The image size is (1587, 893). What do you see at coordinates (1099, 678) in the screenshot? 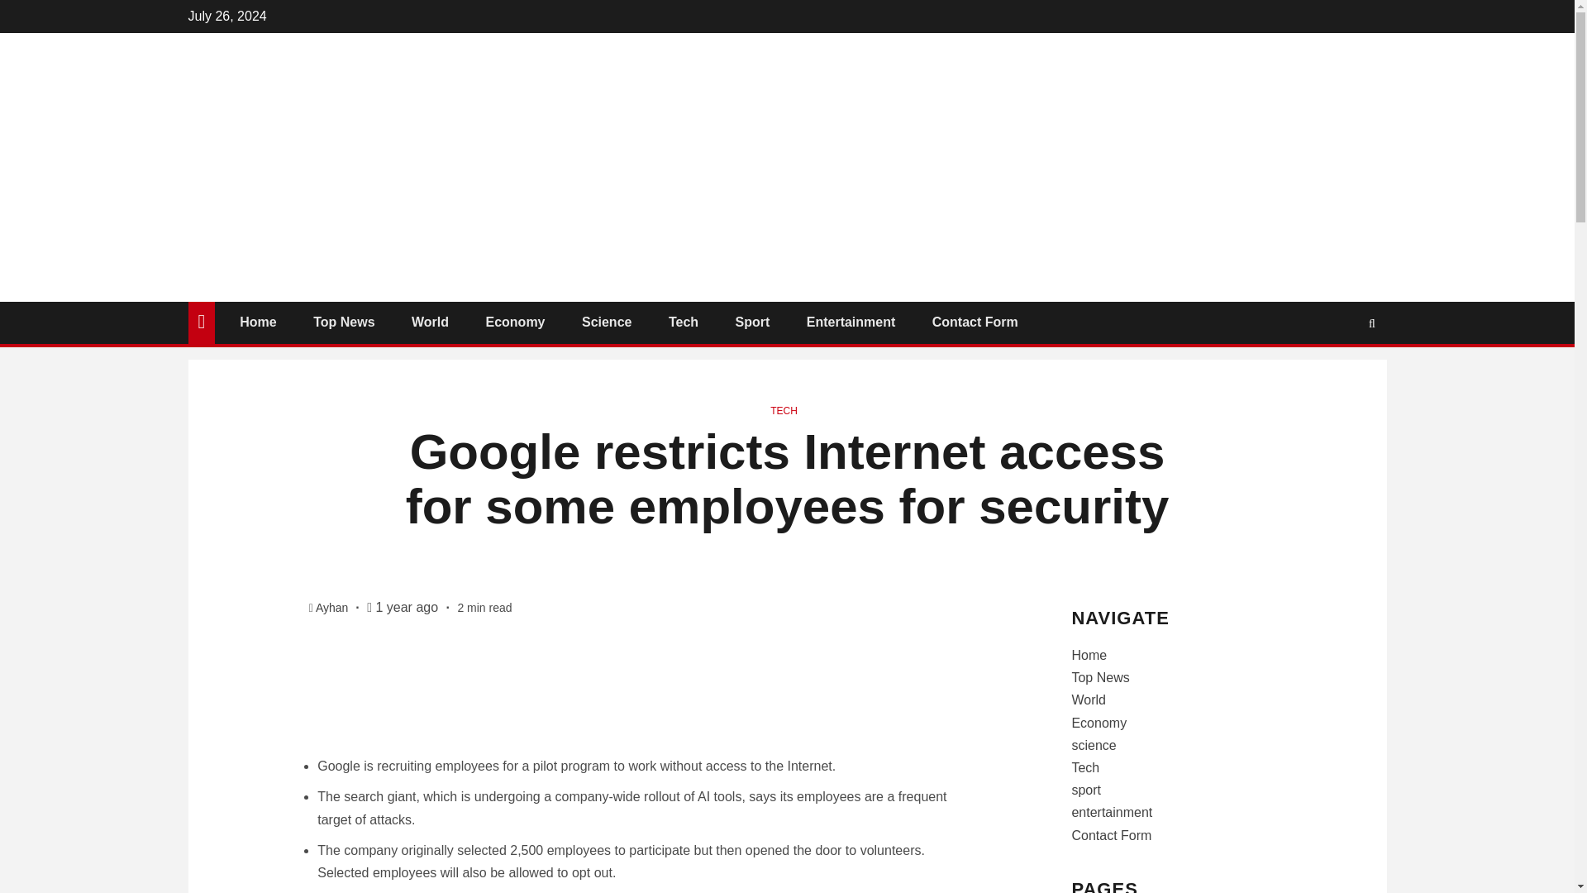
I see `Top News` at bounding box center [1099, 678].